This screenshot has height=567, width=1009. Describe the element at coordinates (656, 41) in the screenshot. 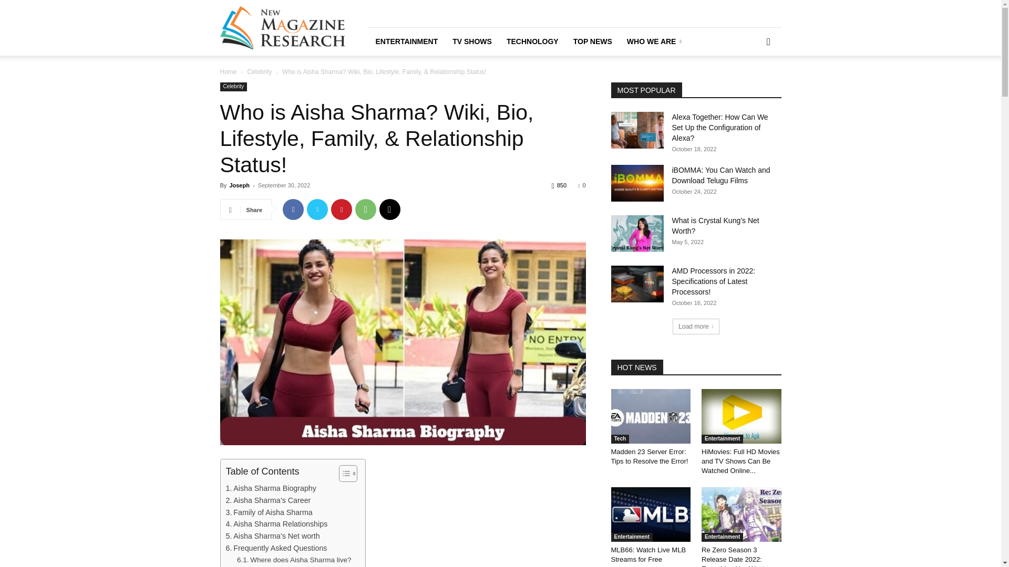

I see `WHO WE ARE` at that location.